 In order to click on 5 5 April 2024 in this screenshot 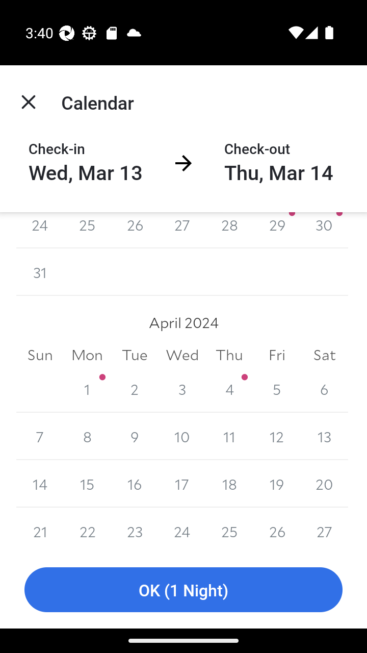, I will do `click(276, 389)`.